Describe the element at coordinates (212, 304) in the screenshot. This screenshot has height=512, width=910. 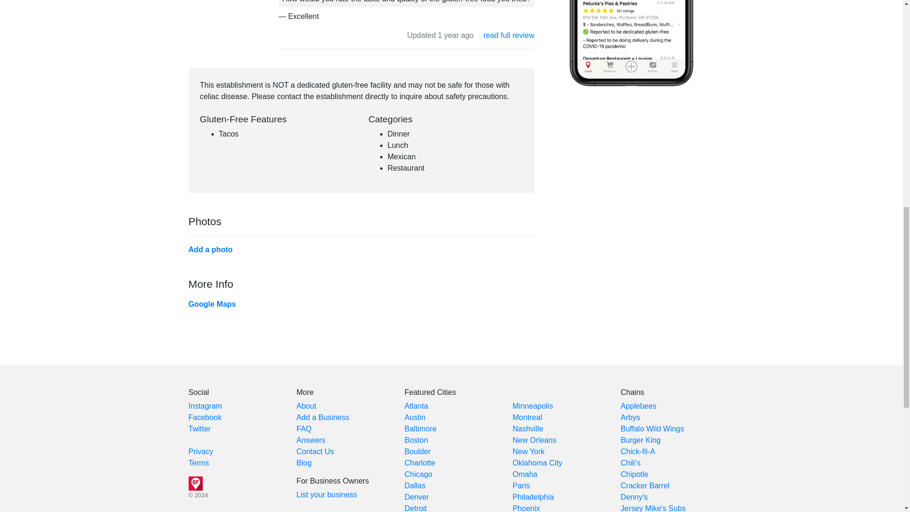
I see `Google Maps` at that location.